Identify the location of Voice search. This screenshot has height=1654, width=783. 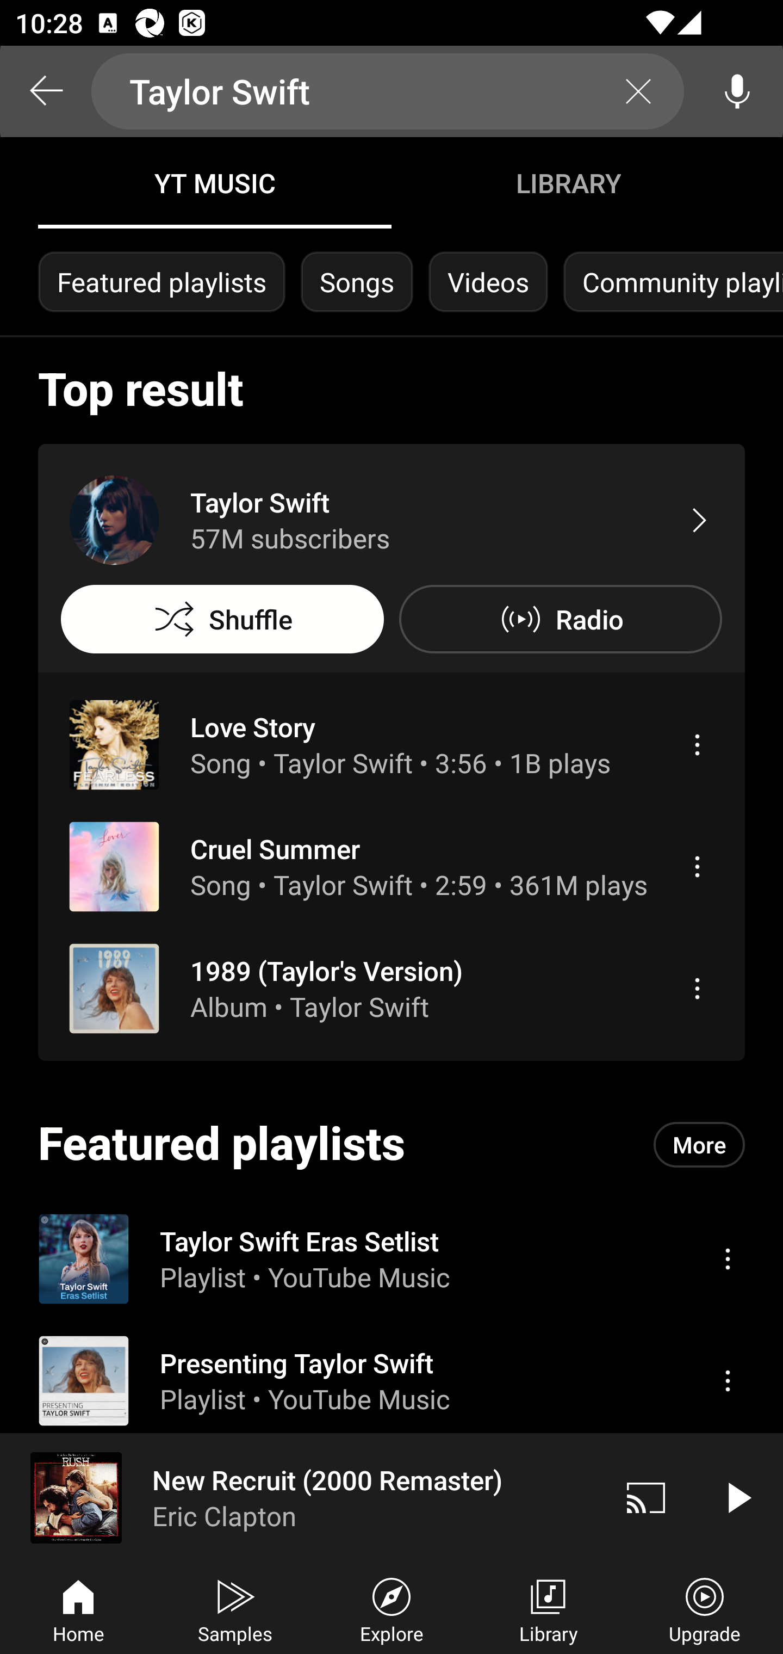
(737, 91).